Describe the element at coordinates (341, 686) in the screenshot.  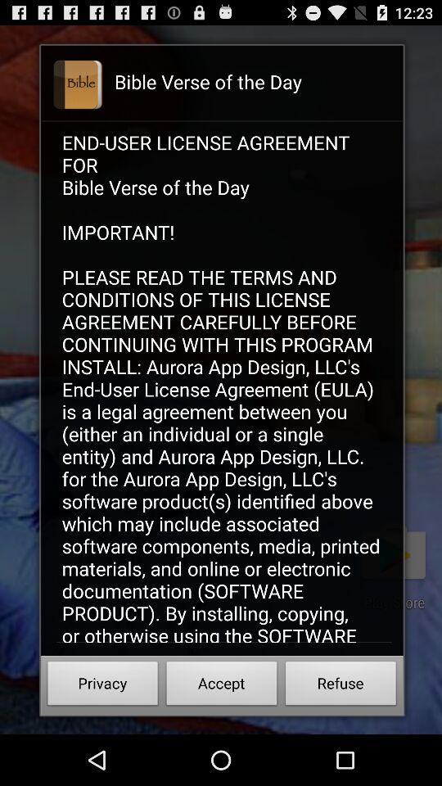
I see `turn off icon below end user license` at that location.